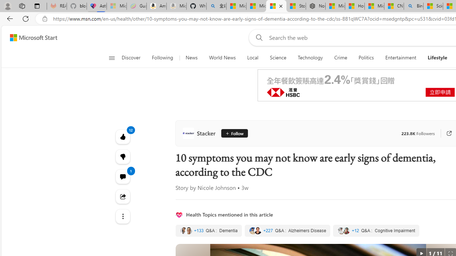  Describe the element at coordinates (446, 133) in the screenshot. I see `Go to publisher's site` at that location.